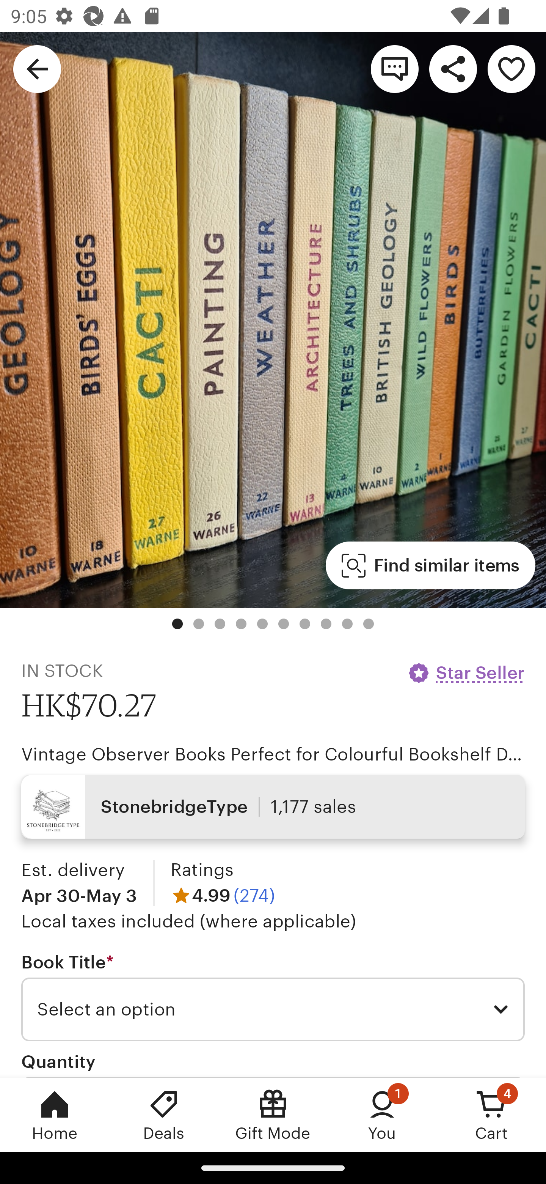  What do you see at coordinates (273, 996) in the screenshot?
I see `Book Title * Required Select an option` at bounding box center [273, 996].